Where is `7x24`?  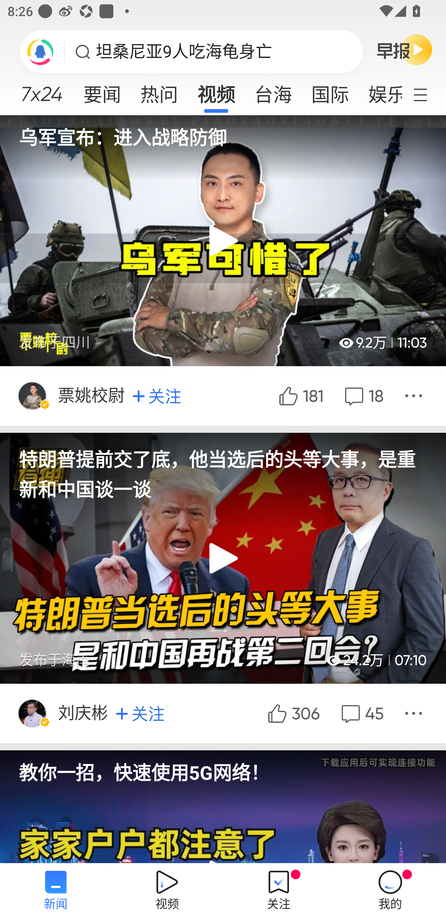
7x24 is located at coordinates (42, 90).